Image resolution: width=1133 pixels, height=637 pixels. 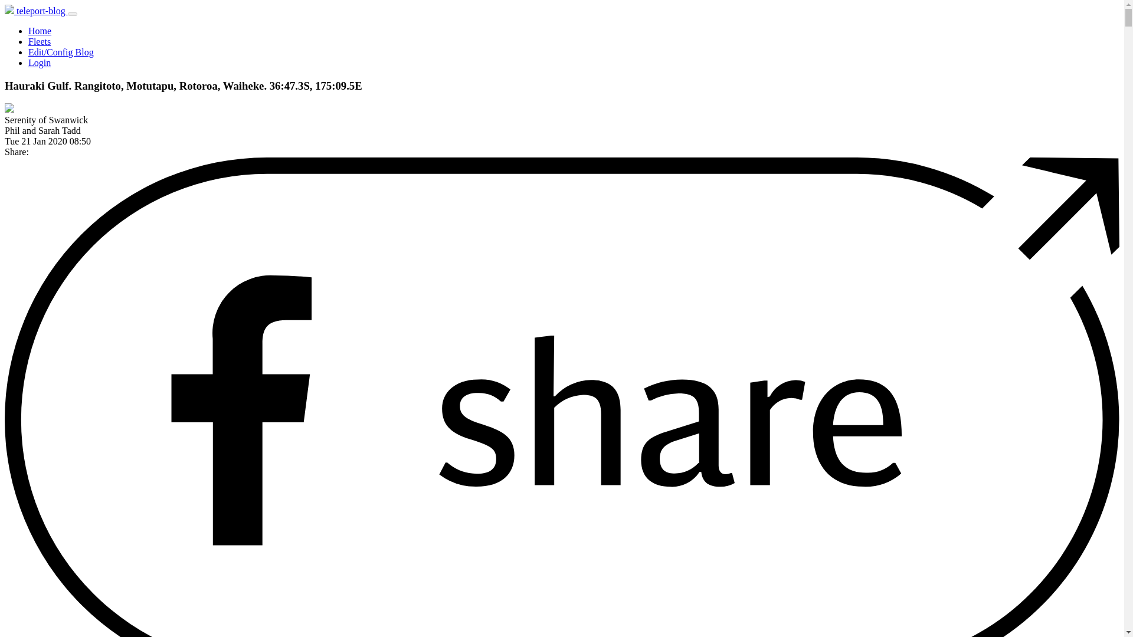 What do you see at coordinates (36, 11) in the screenshot?
I see `teleport-blog` at bounding box center [36, 11].